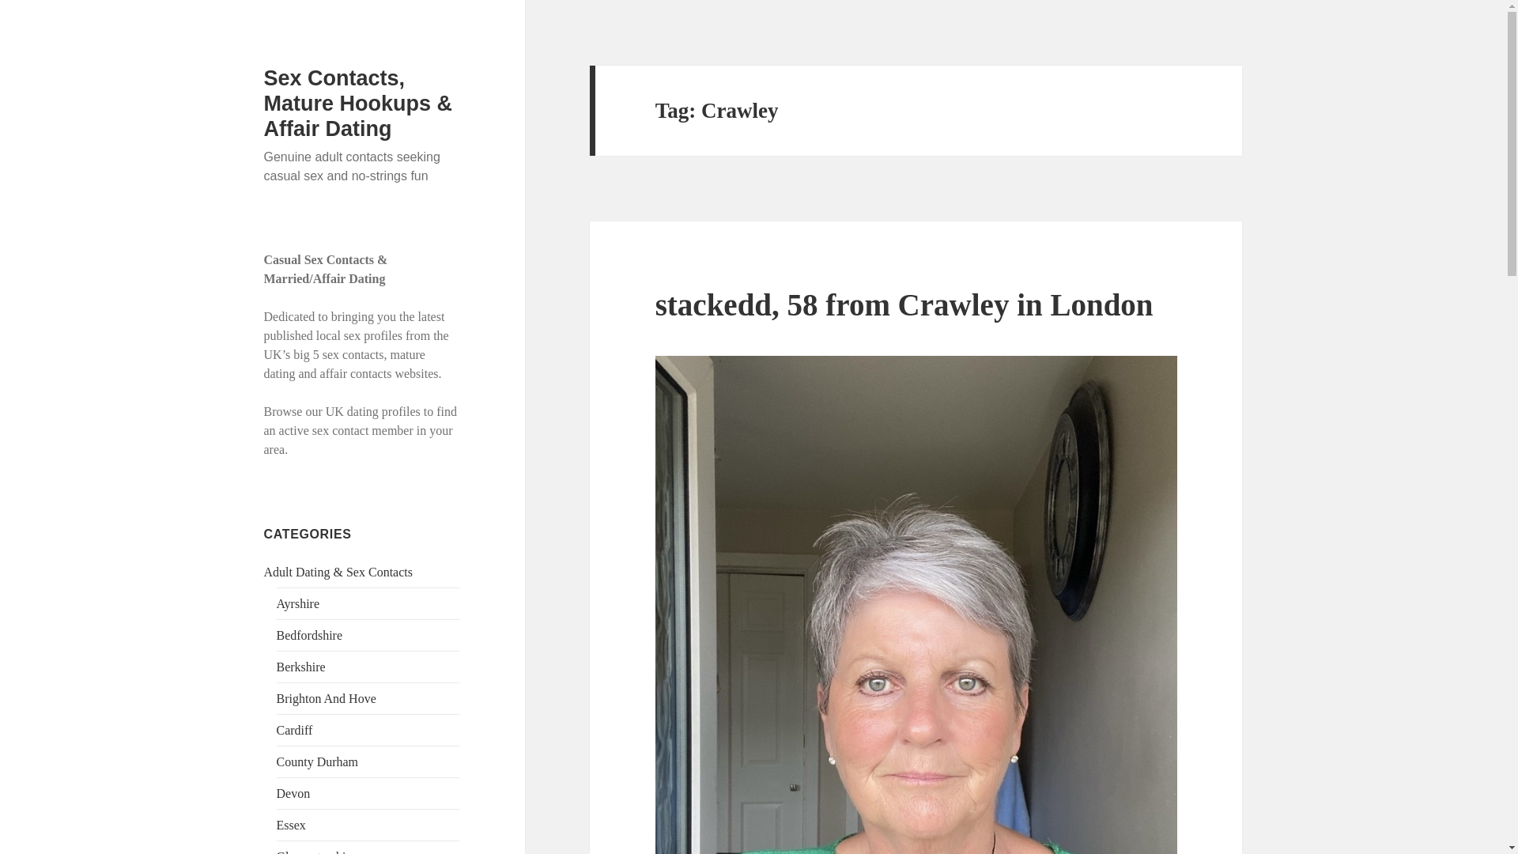 The height and width of the screenshot is (854, 1518). What do you see at coordinates (315, 852) in the screenshot?
I see `Gloucestershire` at bounding box center [315, 852].